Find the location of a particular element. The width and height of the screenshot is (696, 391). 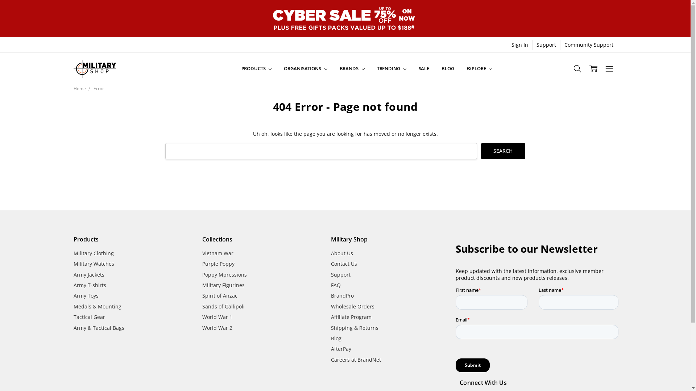

SALE is located at coordinates (424, 69).